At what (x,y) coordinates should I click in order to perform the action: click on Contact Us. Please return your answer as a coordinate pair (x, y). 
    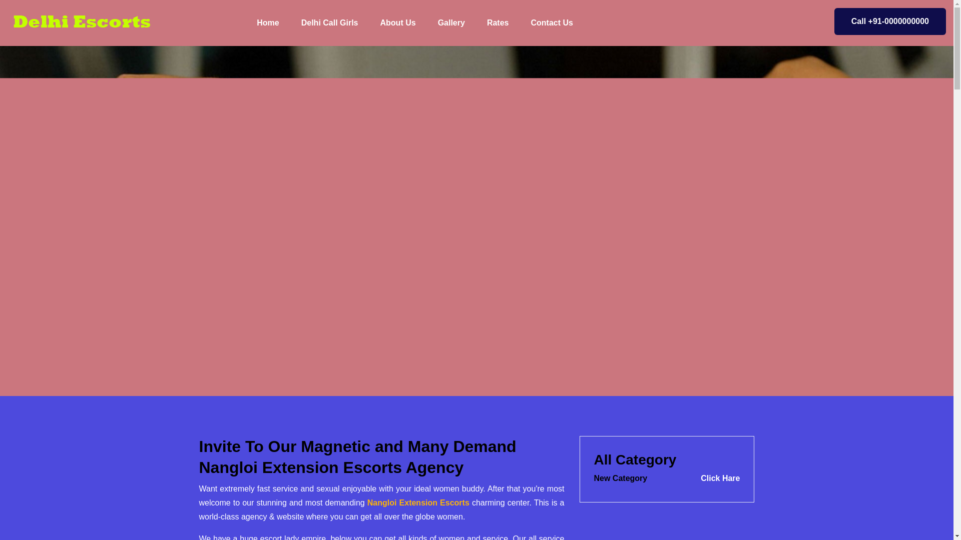
    Looking at the image, I should click on (552, 23).